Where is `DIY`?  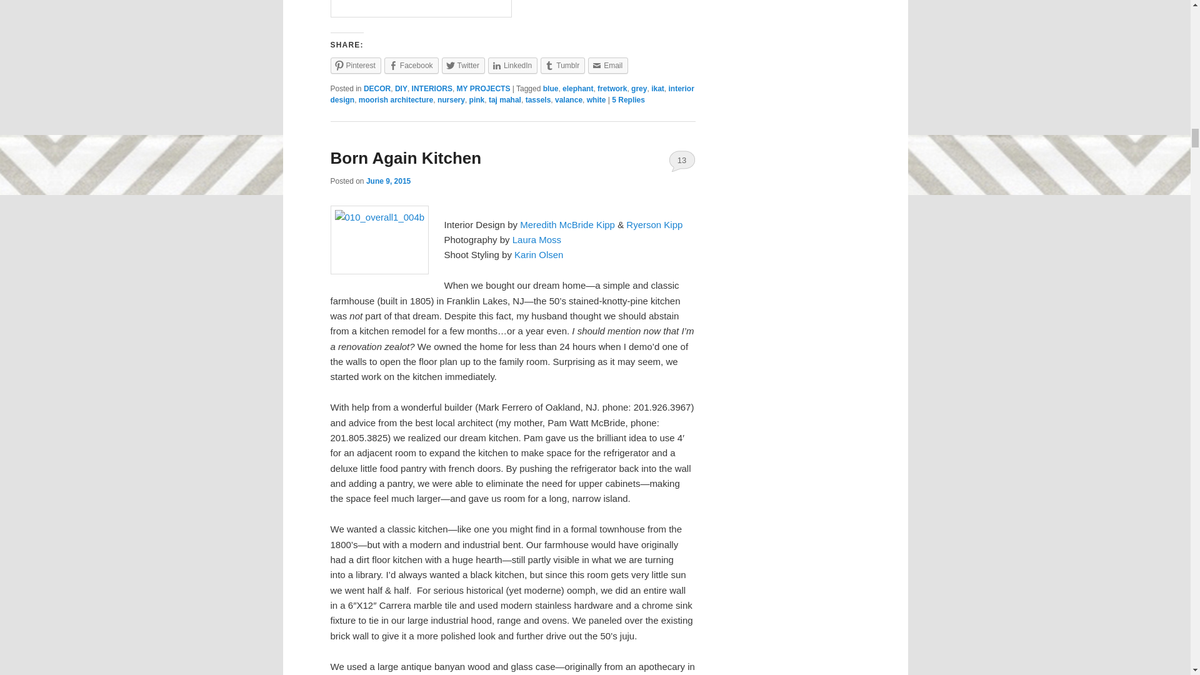
DIY is located at coordinates (401, 89).